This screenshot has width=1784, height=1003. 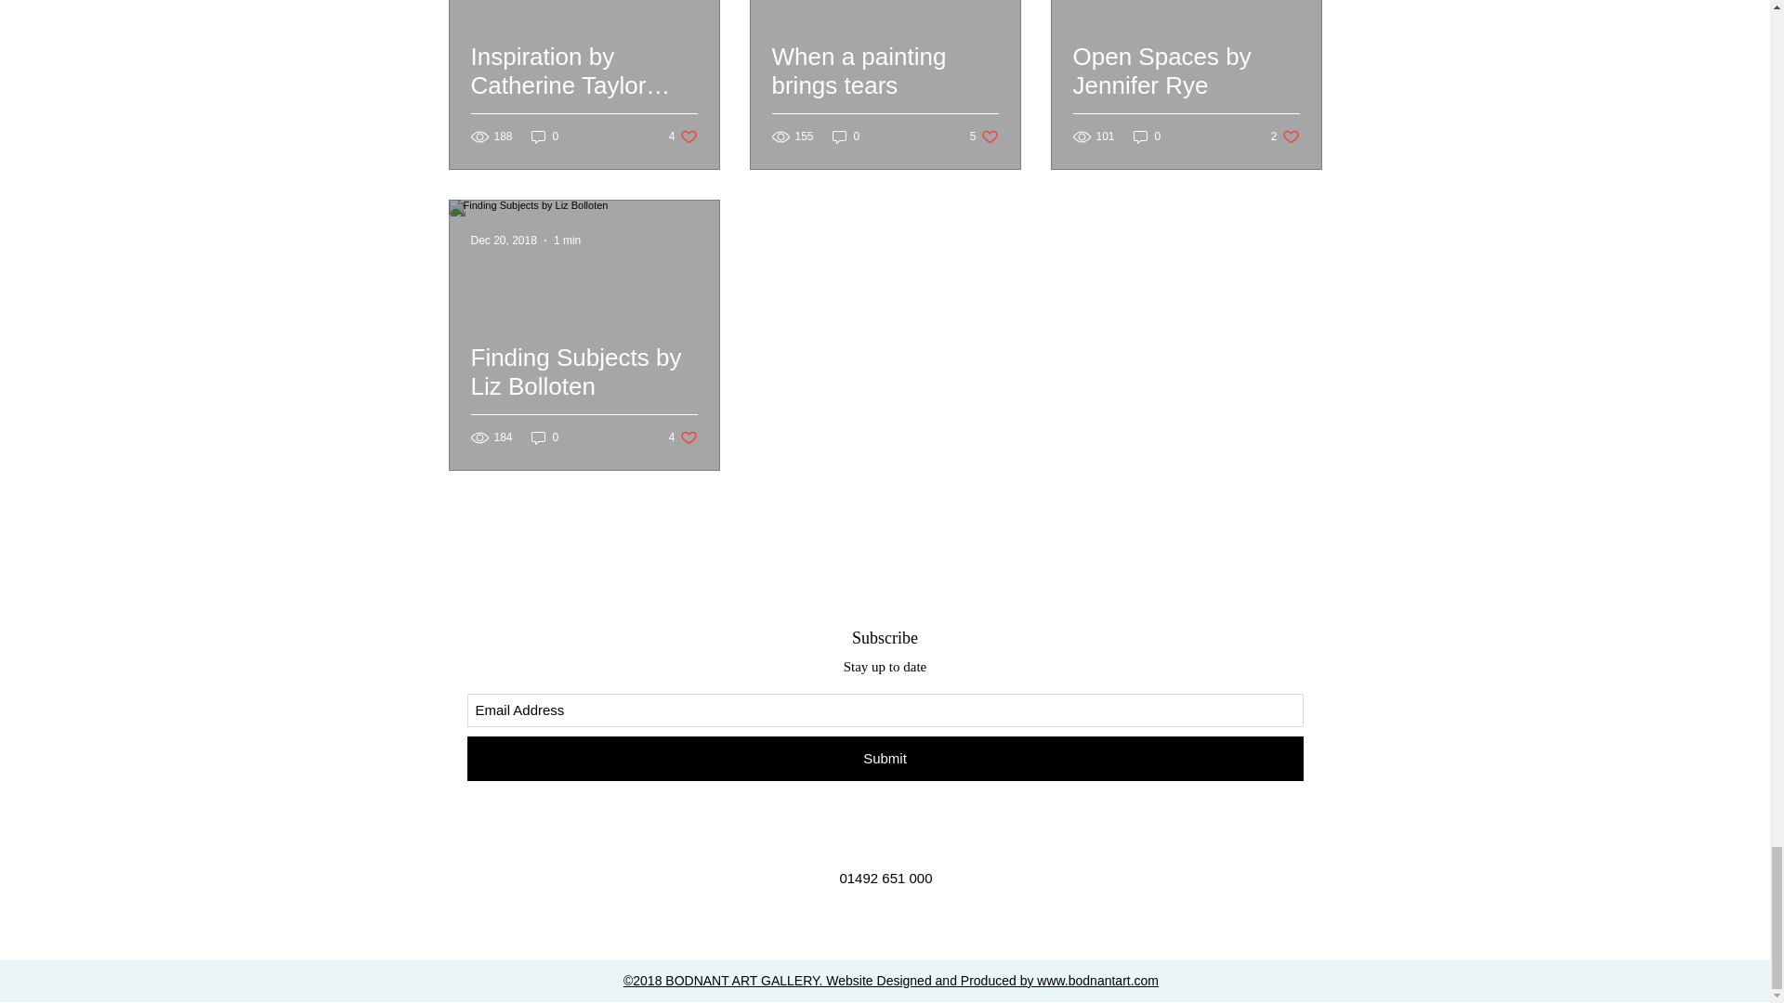 I want to click on Submit, so click(x=545, y=137).